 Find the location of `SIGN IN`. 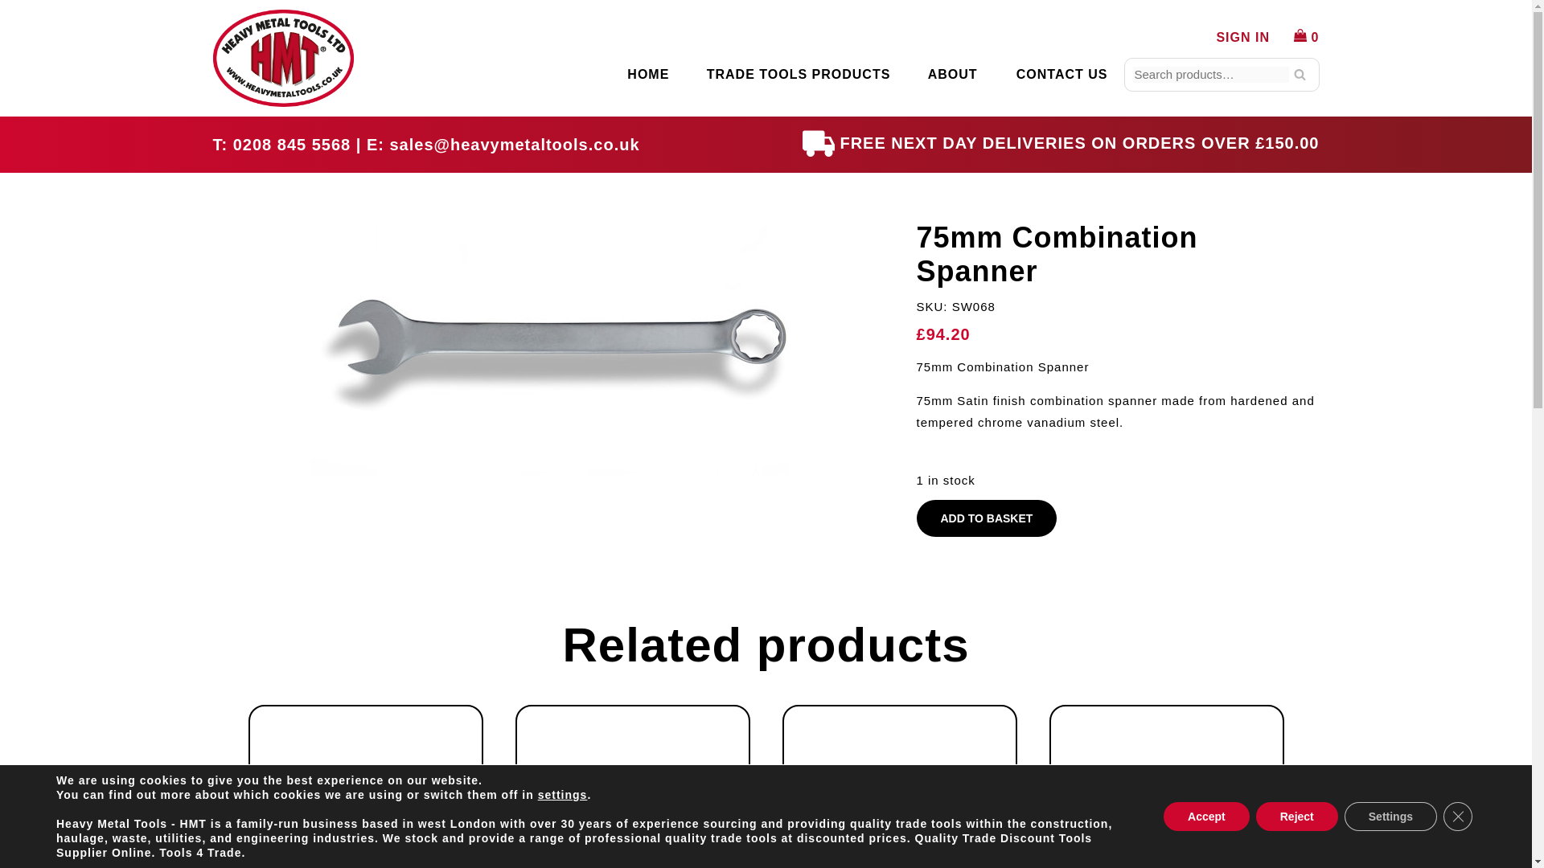

SIGN IN is located at coordinates (1242, 37).